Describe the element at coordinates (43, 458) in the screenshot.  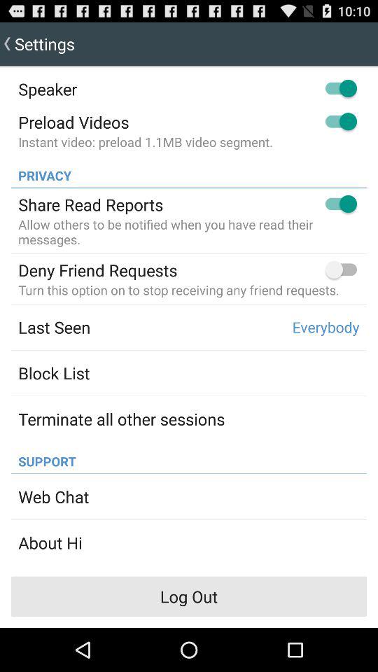
I see `tap the app below the terminate all other icon` at that location.